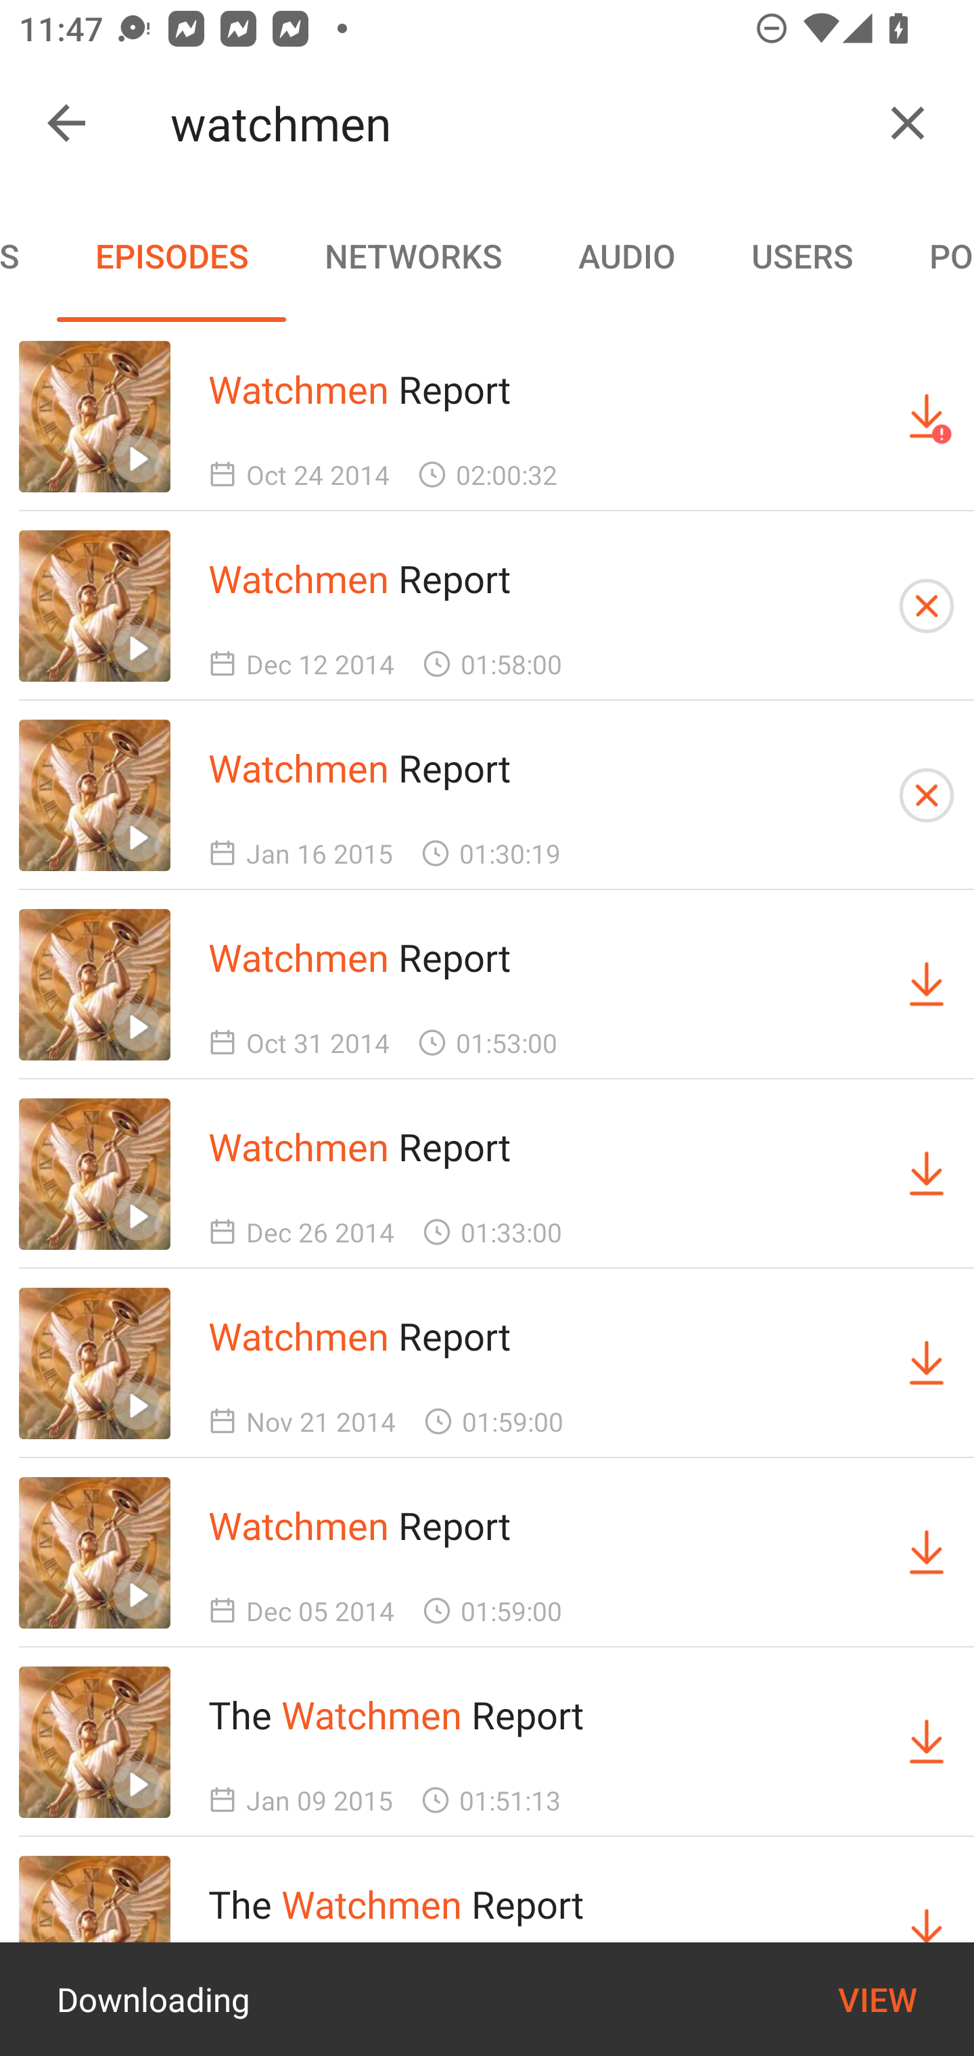  I want to click on Collapse, so click(66, 123).